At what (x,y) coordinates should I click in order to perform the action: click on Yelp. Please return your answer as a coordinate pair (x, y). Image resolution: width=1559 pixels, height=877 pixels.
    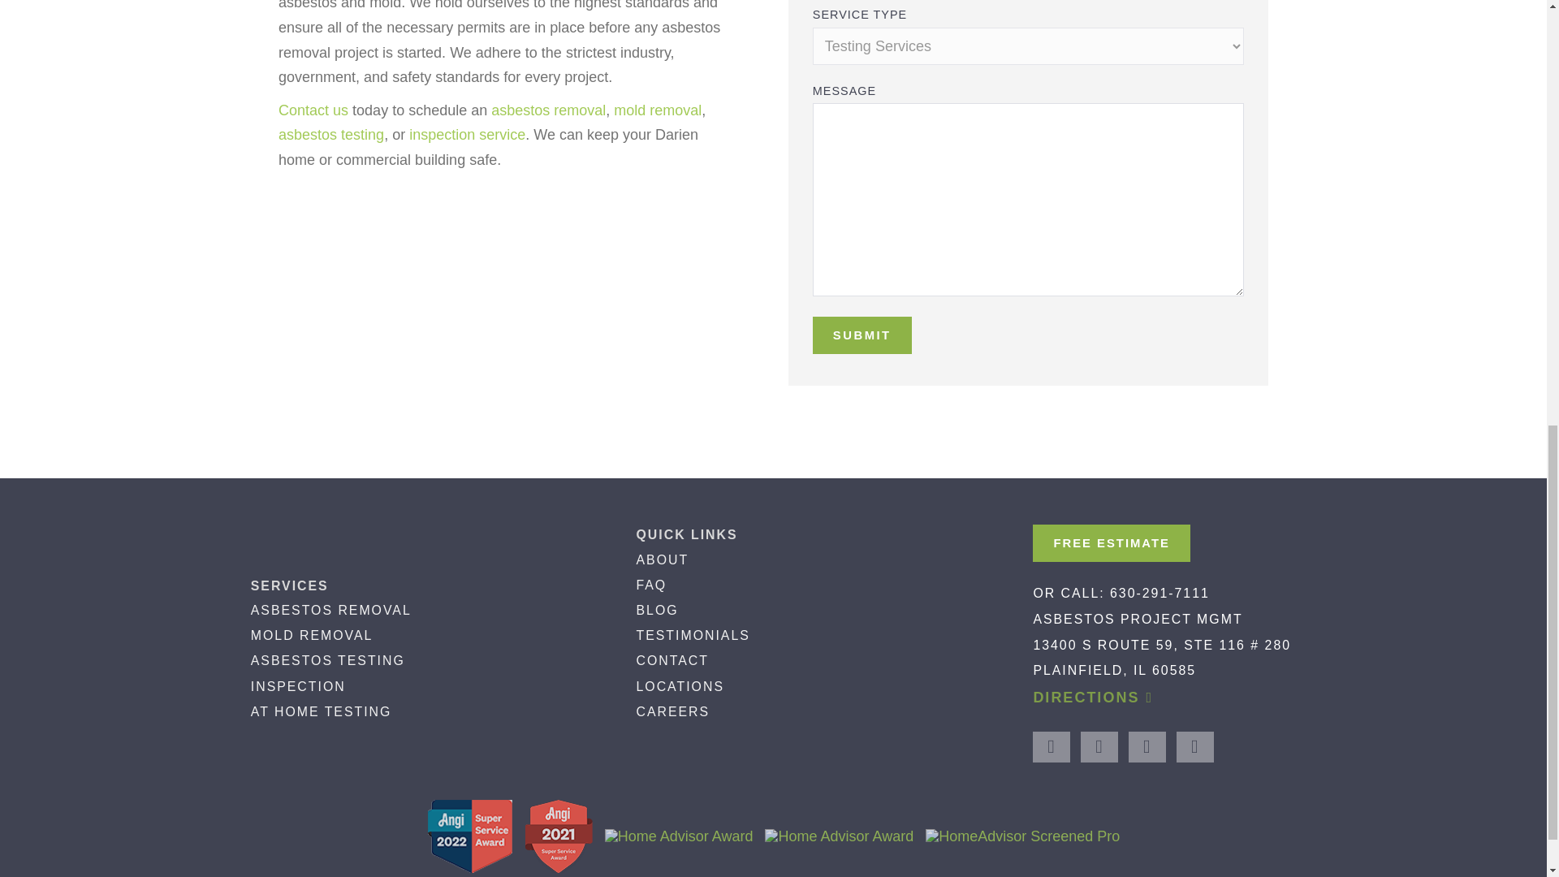
    Looking at the image, I should click on (1195, 746).